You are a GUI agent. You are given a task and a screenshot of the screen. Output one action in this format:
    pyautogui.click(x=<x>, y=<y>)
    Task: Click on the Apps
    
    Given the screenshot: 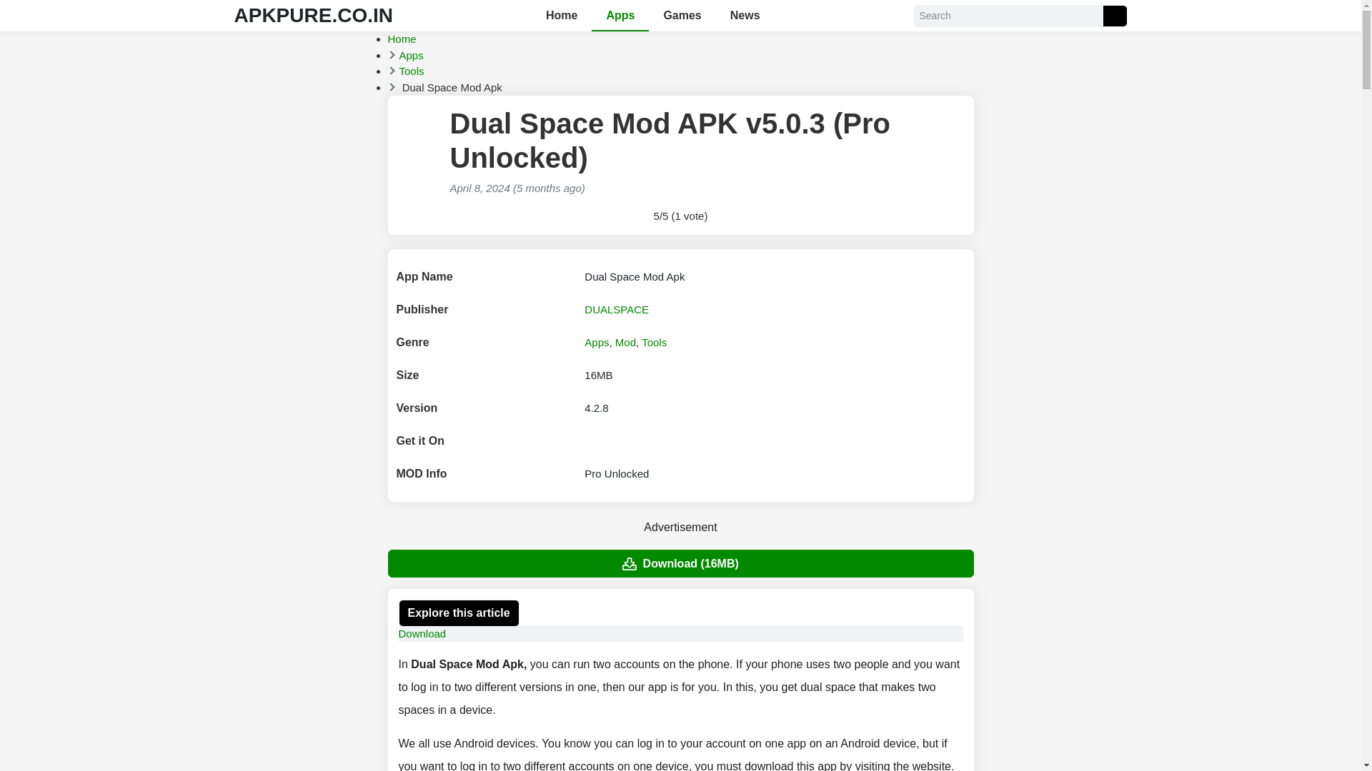 What is the action you would take?
    pyautogui.click(x=410, y=54)
    